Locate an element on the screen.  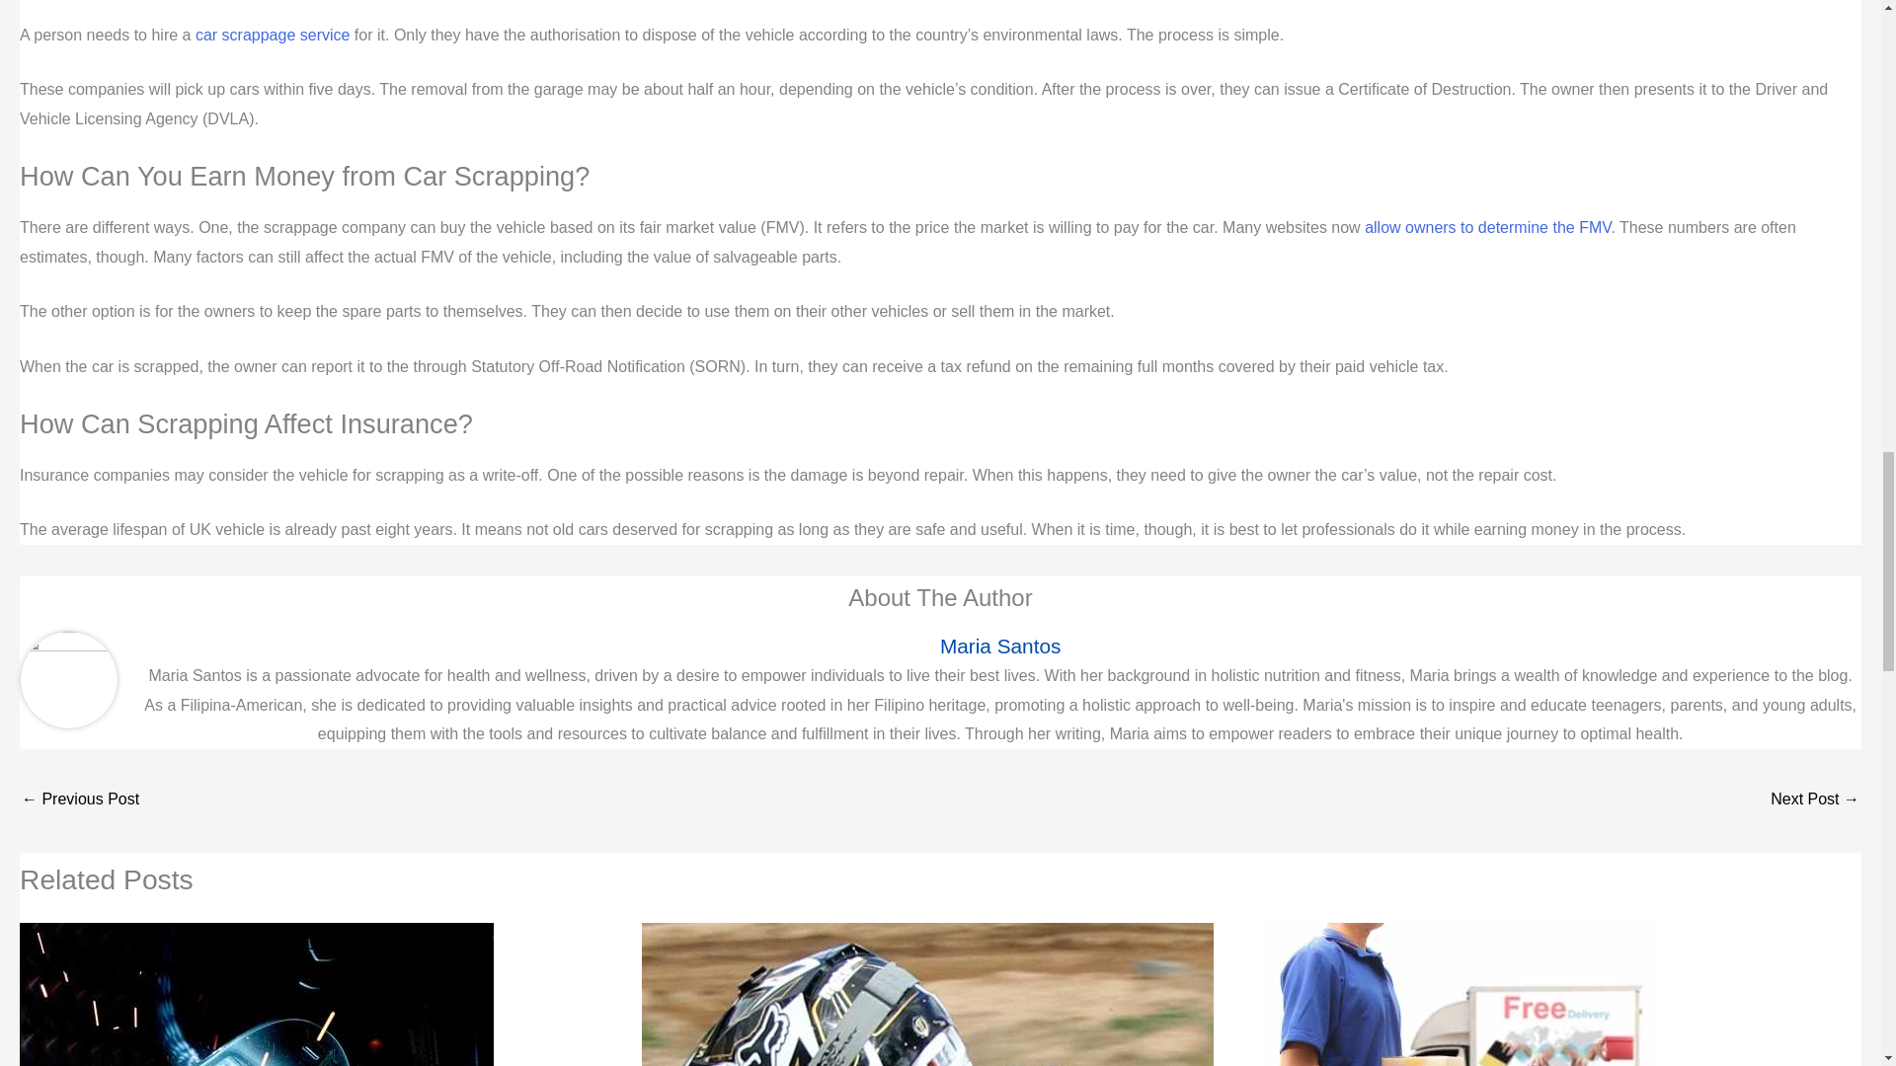
LKM Recycling is located at coordinates (273, 36).